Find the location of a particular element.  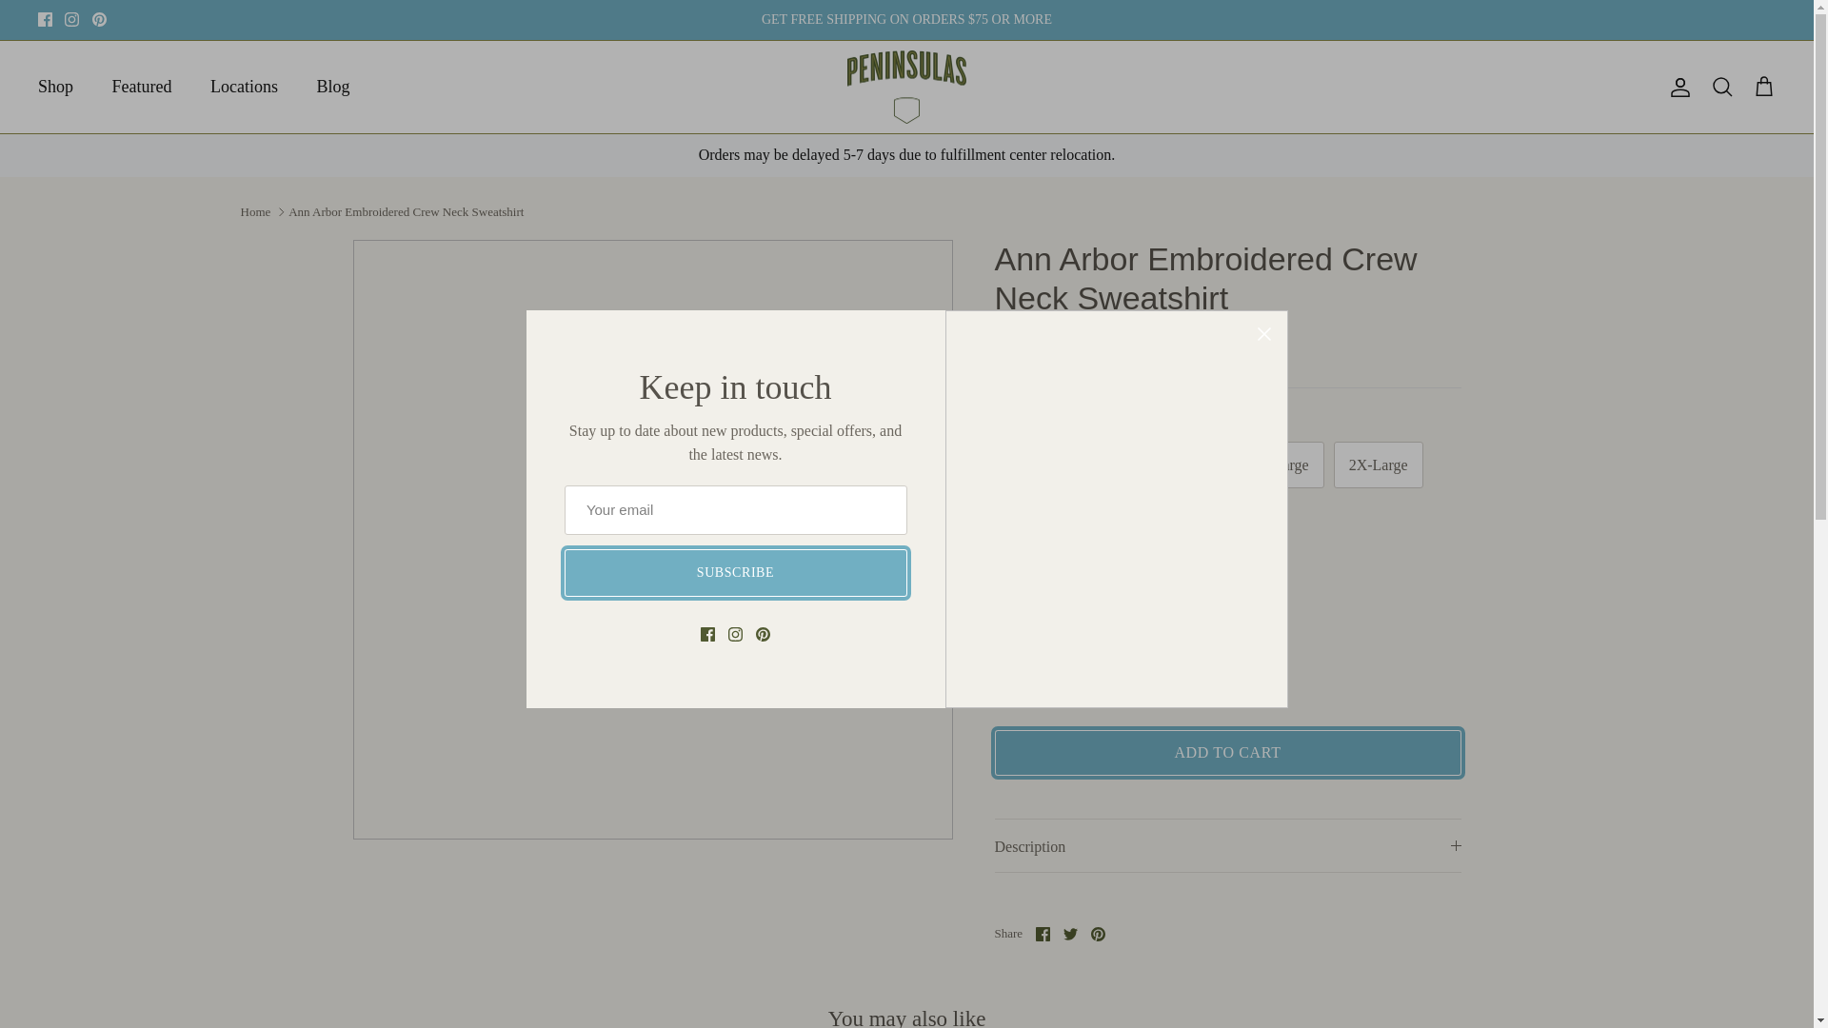

Instagram is located at coordinates (70, 19).